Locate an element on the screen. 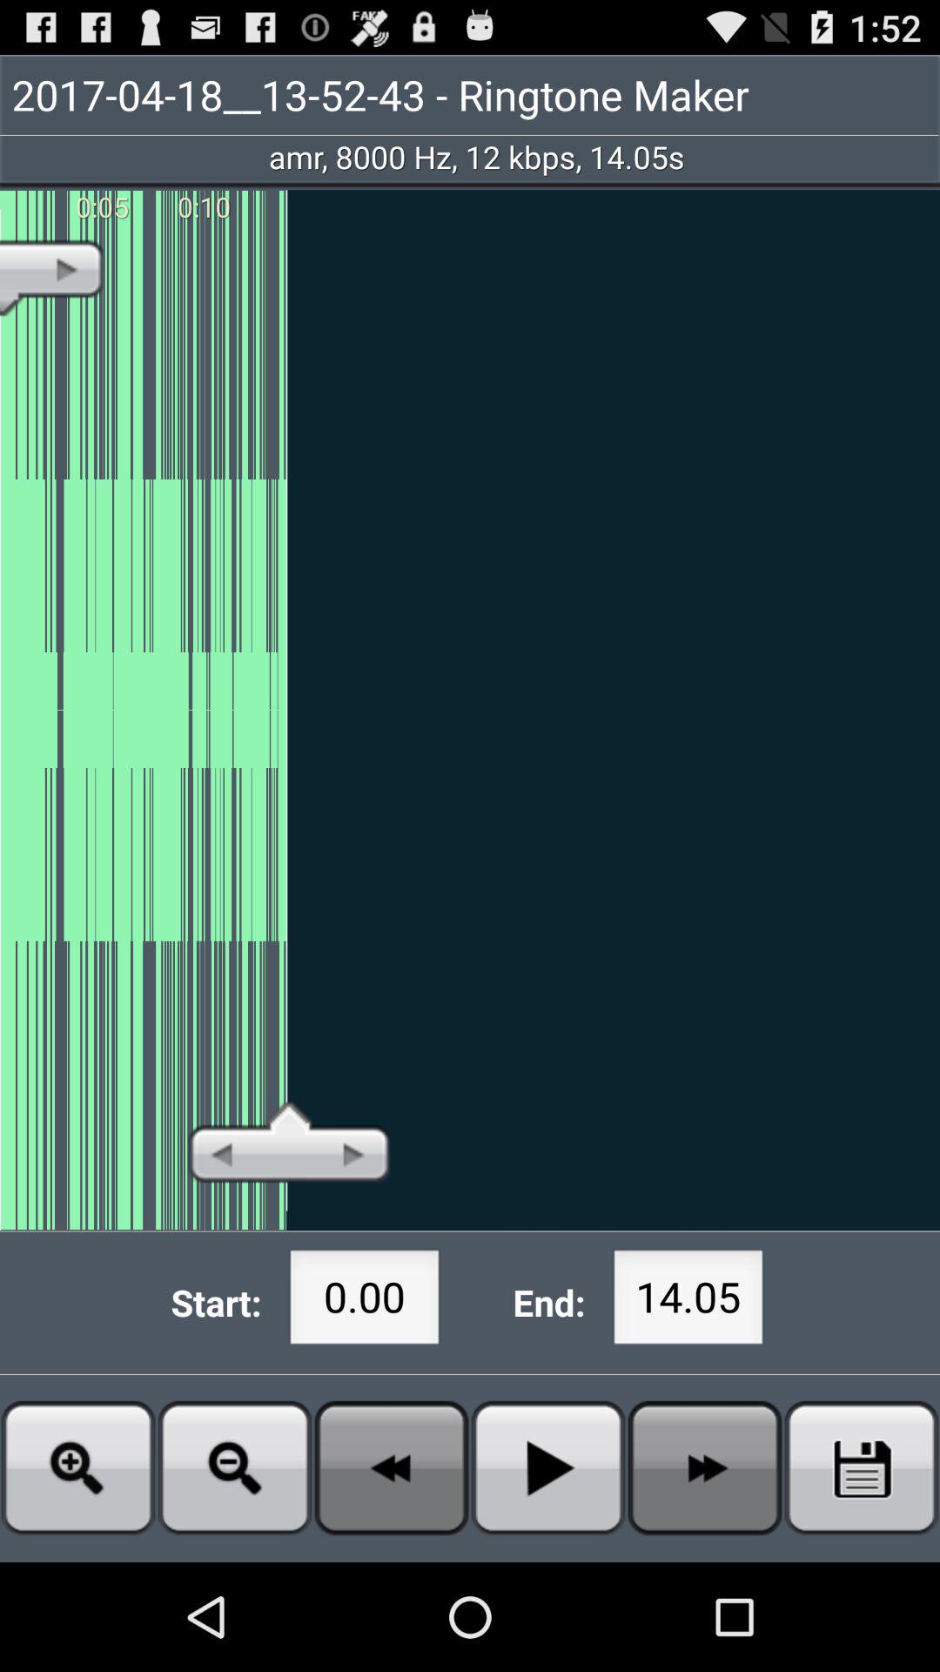 Image resolution: width=940 pixels, height=1672 pixels. zoom out is located at coordinates (235, 1468).